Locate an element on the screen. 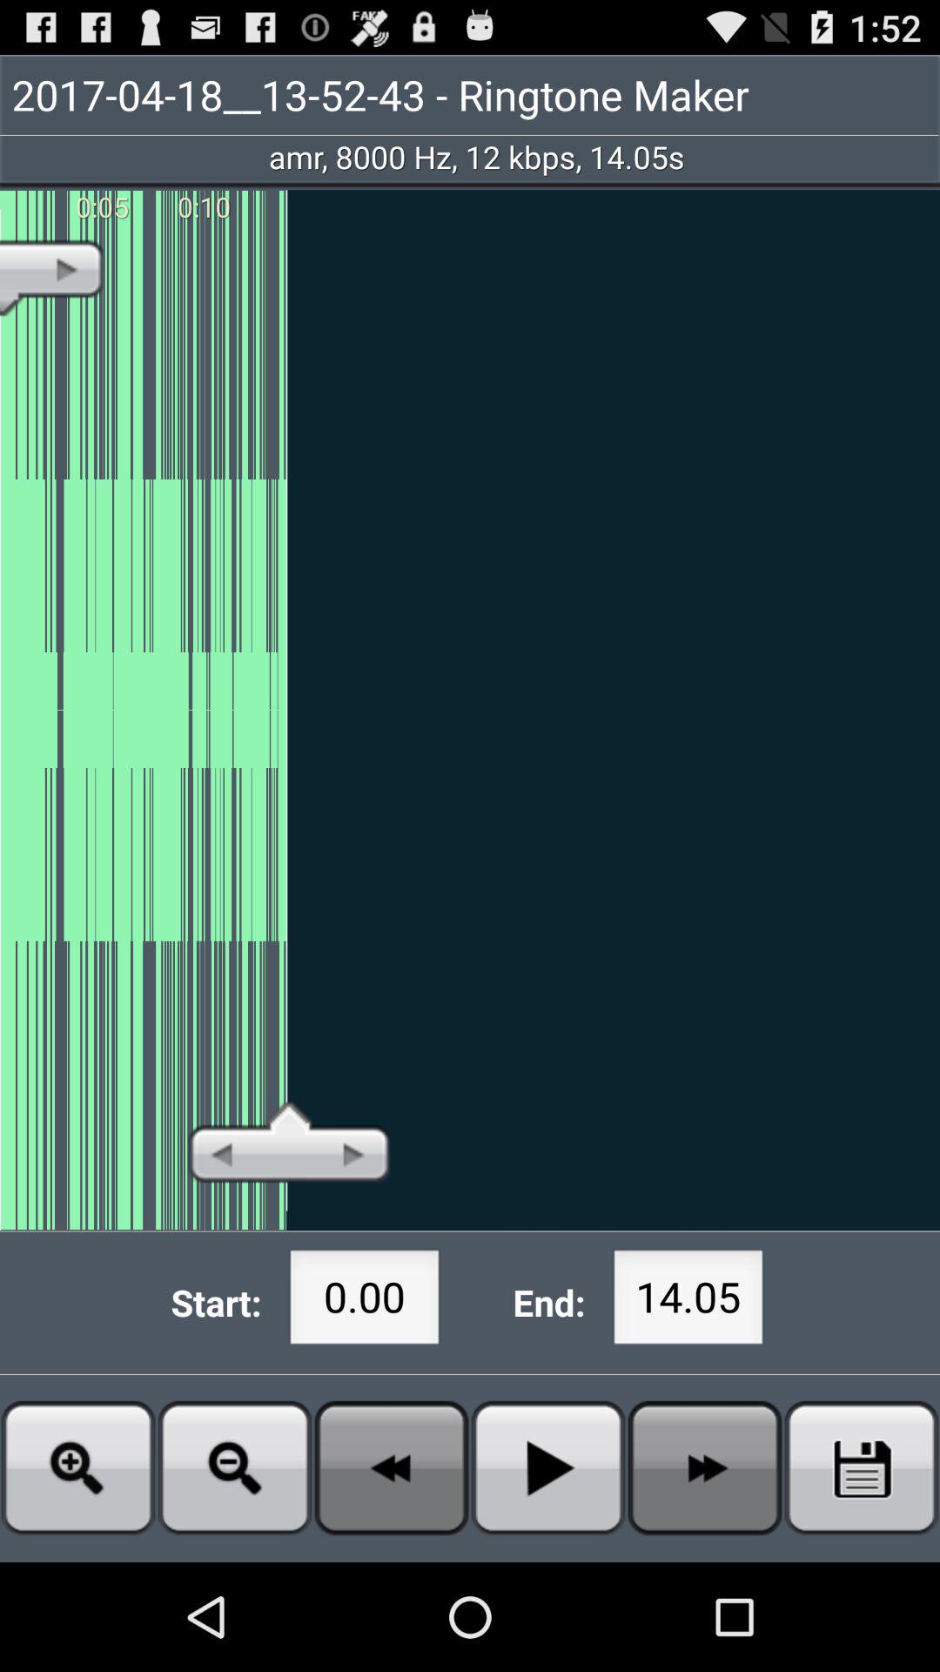 Image resolution: width=940 pixels, height=1672 pixels. zoom out is located at coordinates (235, 1468).